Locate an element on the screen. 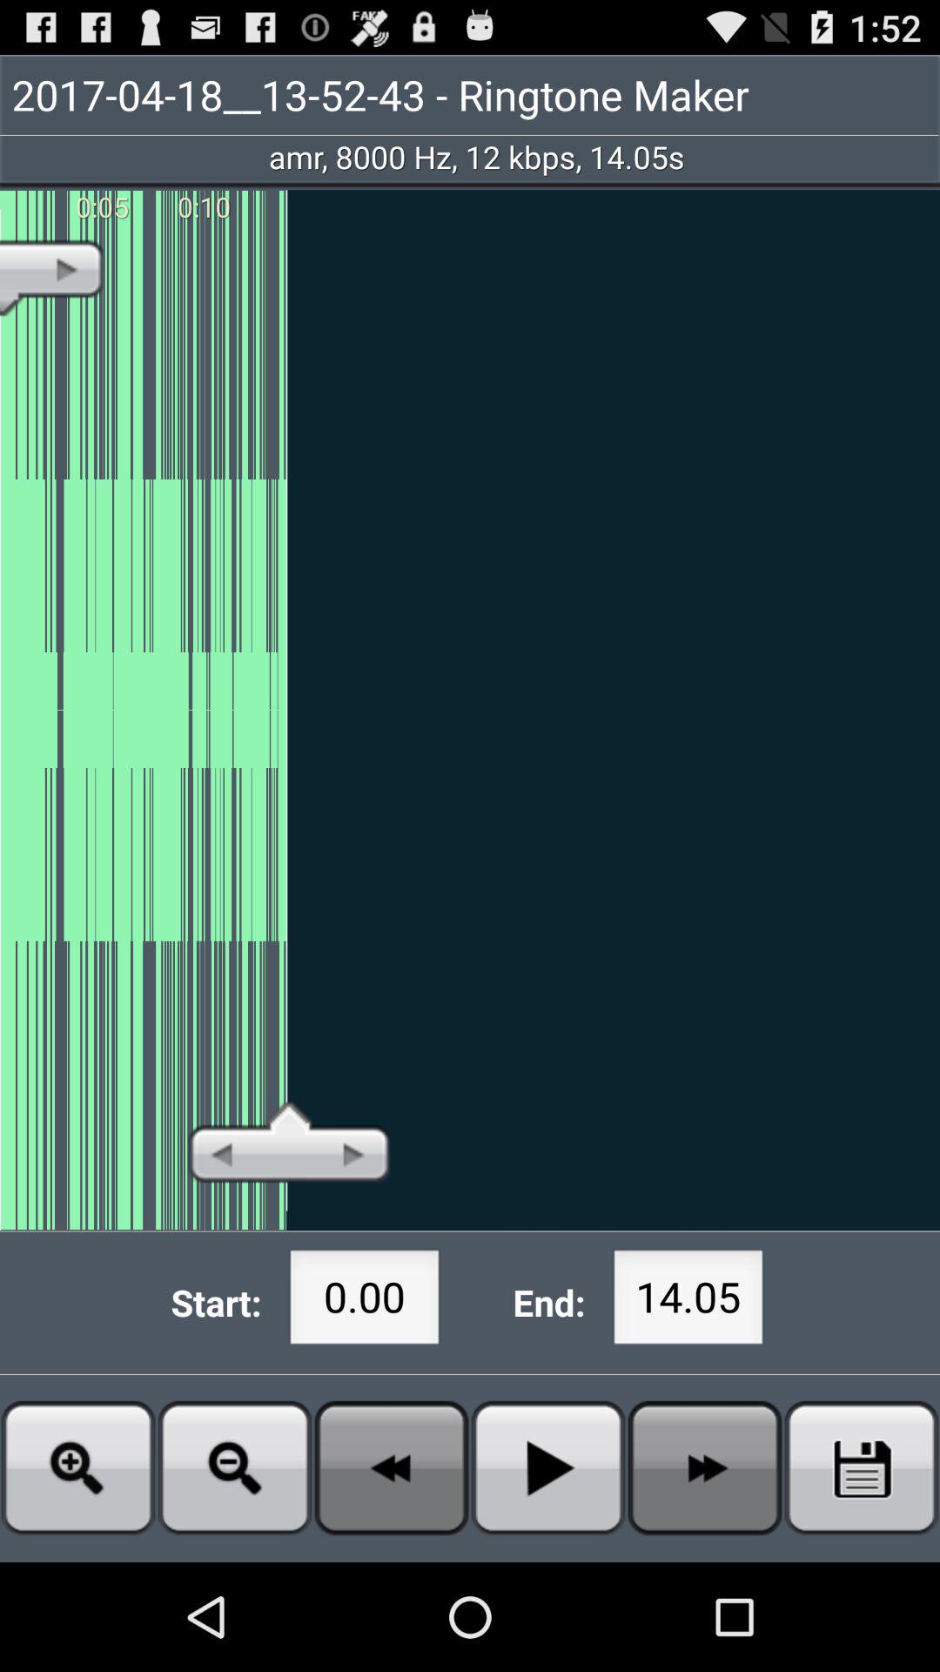 Image resolution: width=940 pixels, height=1672 pixels. zoom out is located at coordinates (235, 1468).